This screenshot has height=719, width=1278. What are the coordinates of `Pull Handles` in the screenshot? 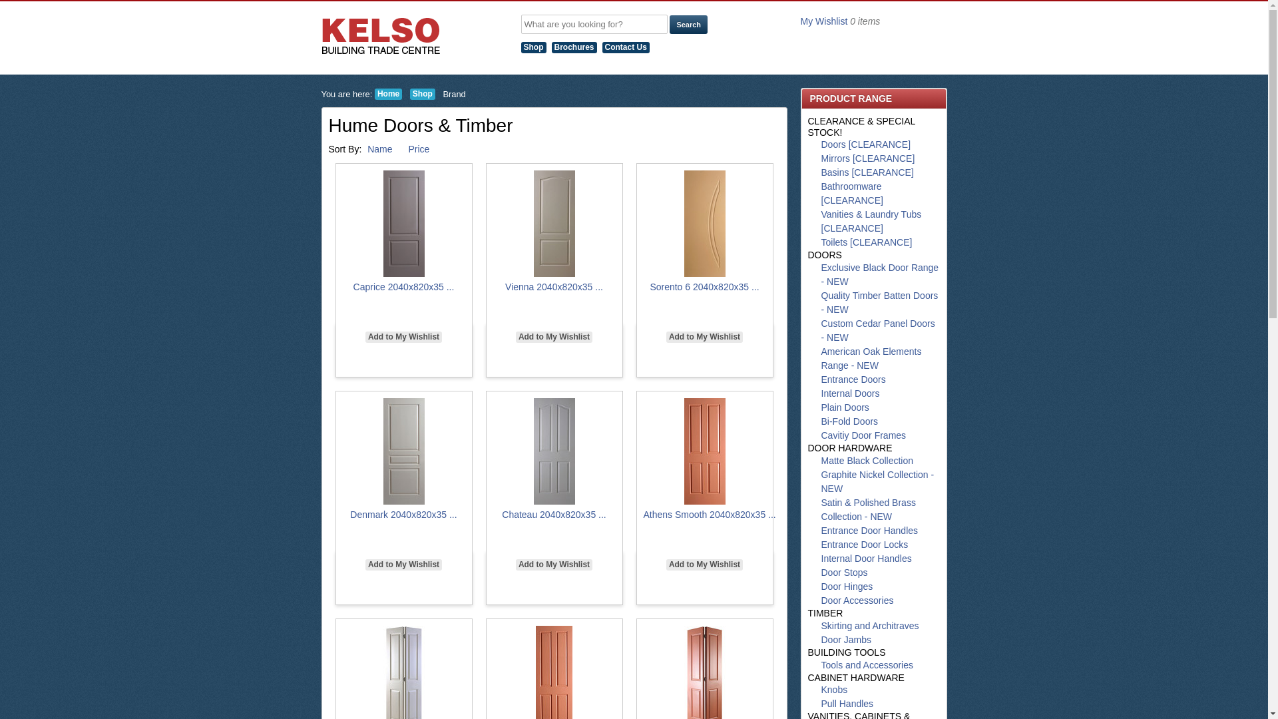 It's located at (848, 704).